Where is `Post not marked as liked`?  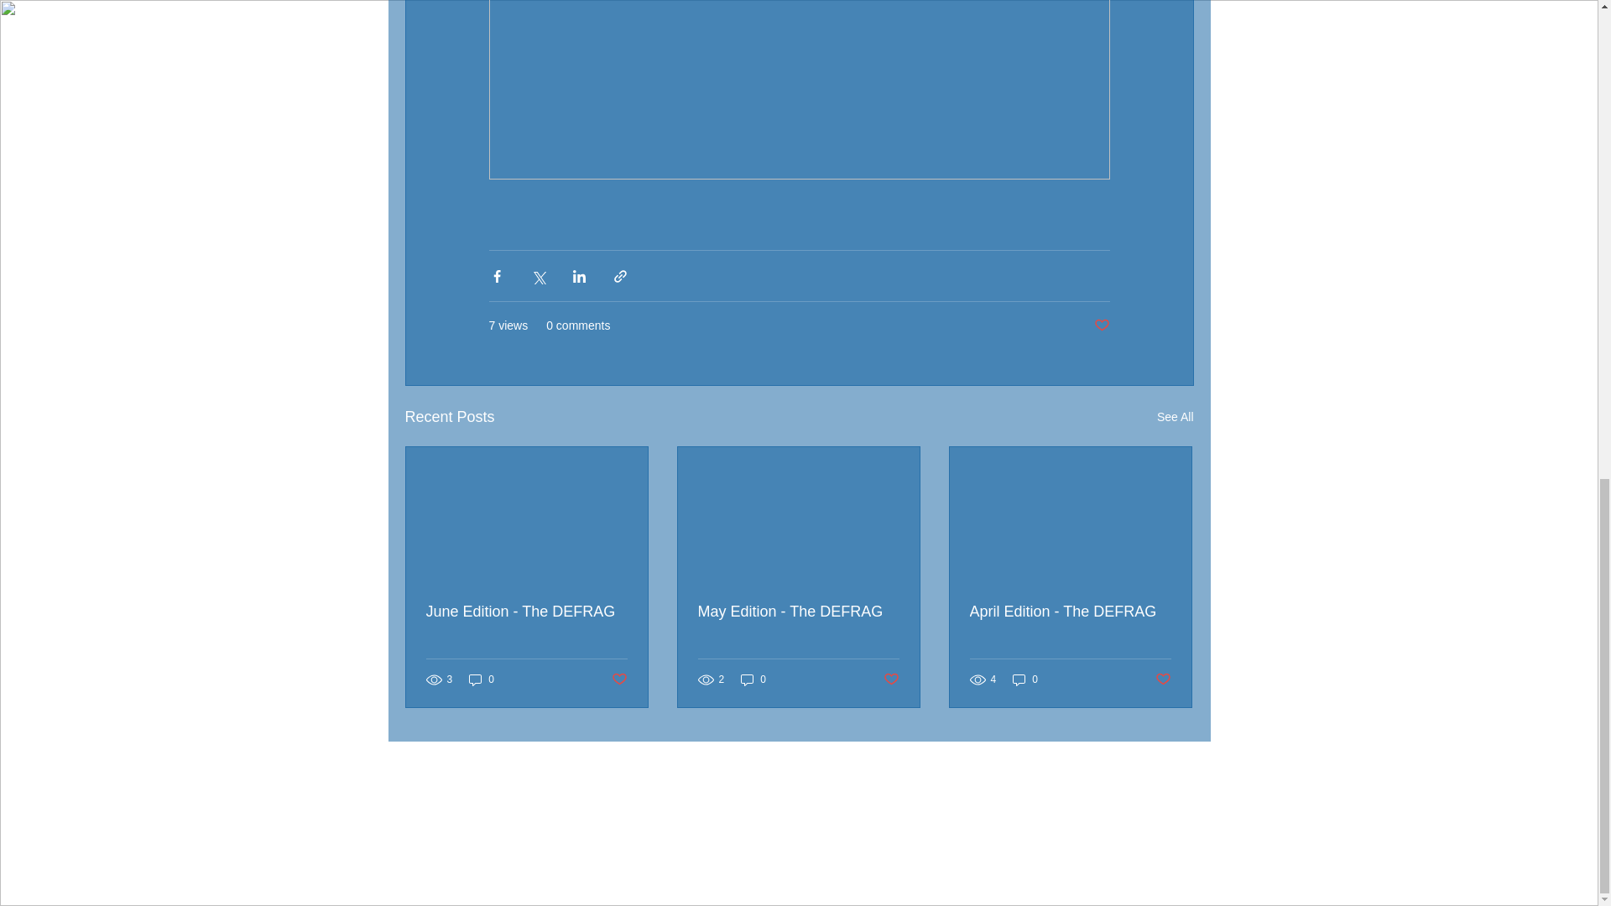 Post not marked as liked is located at coordinates (891, 679).